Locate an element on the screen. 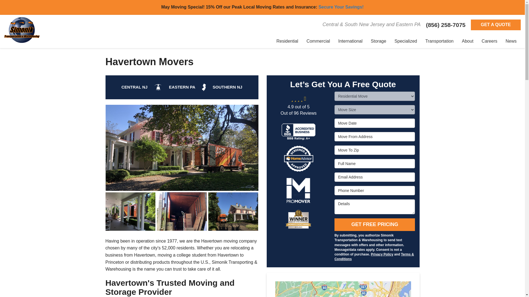 The height and width of the screenshot is (297, 529). Specialized is located at coordinates (406, 41).